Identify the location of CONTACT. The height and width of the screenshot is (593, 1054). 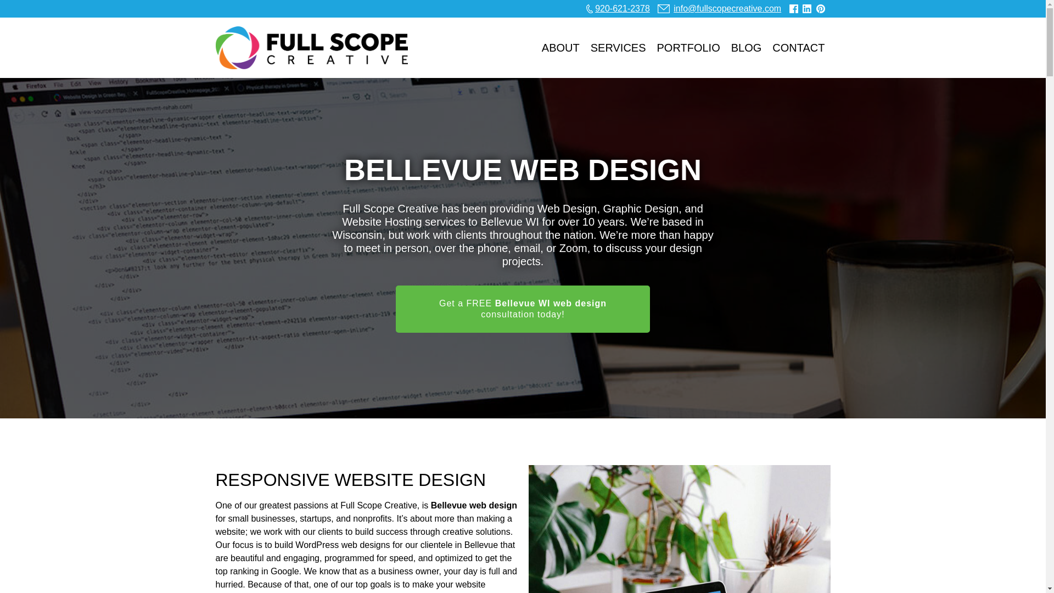
(798, 47).